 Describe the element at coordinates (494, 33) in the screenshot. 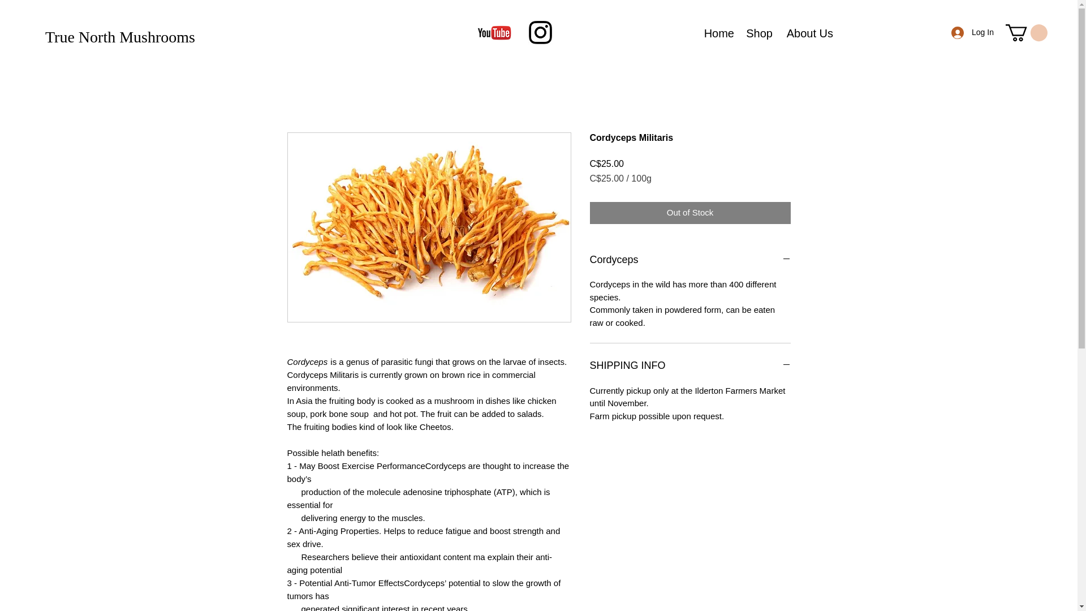

I see `Our YouTube channel` at that location.